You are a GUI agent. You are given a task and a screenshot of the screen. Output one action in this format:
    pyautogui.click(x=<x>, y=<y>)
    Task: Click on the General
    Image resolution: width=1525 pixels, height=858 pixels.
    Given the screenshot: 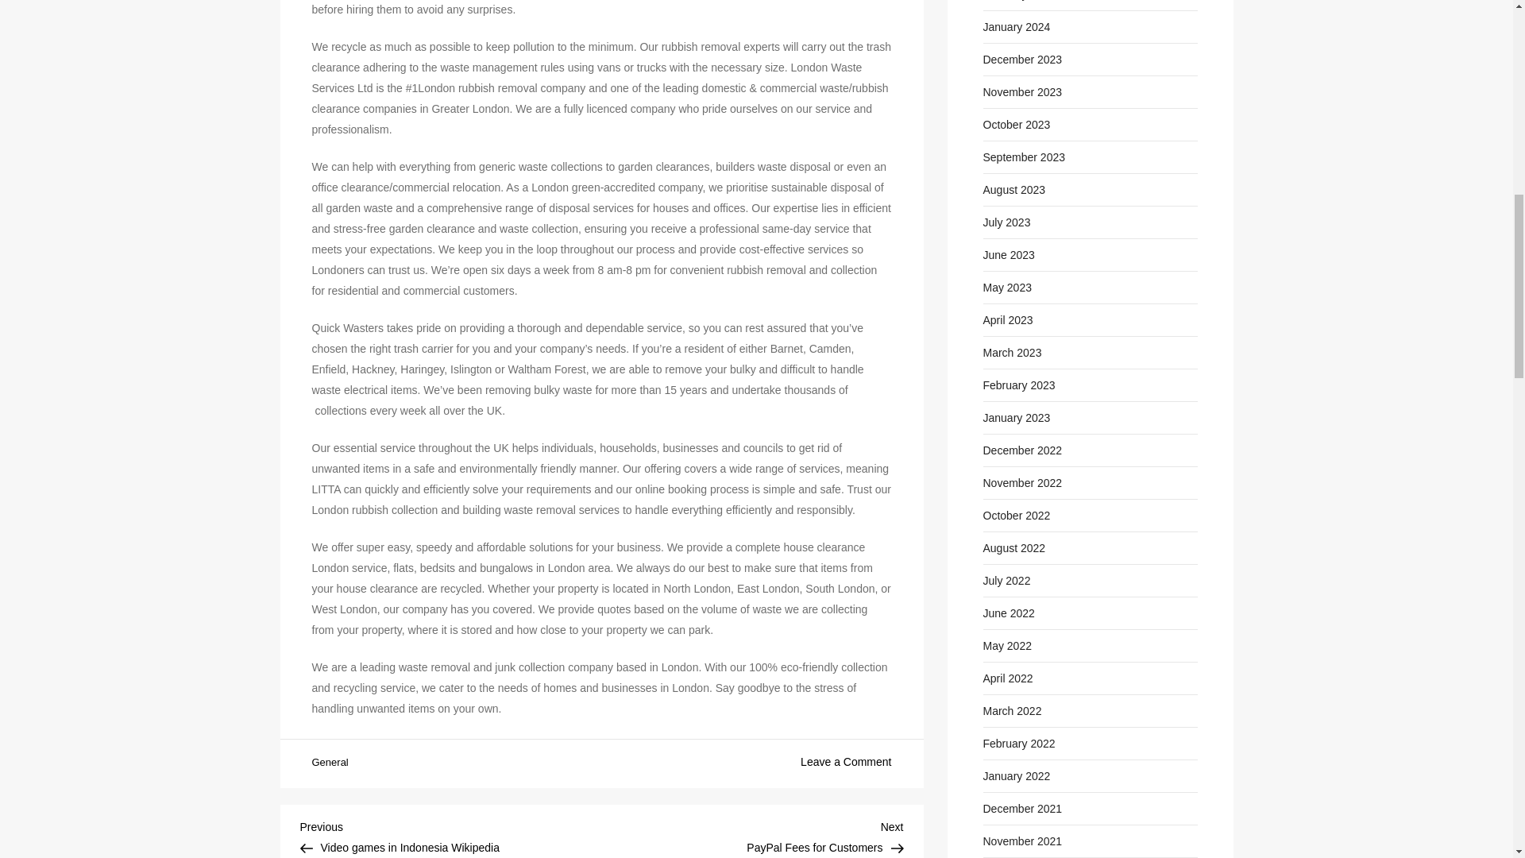 What is the action you would take?
    pyautogui.click(x=329, y=763)
    